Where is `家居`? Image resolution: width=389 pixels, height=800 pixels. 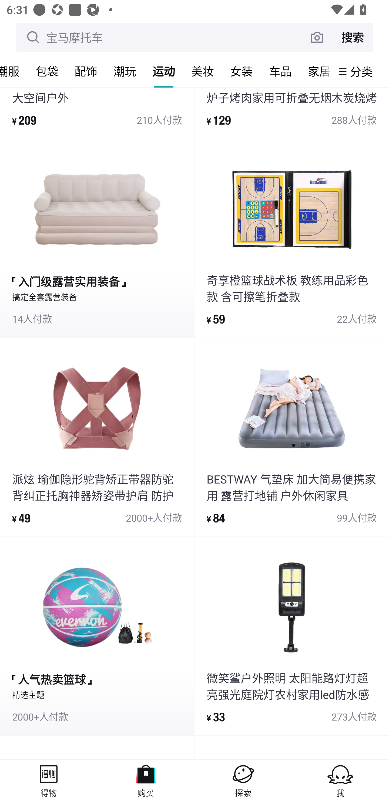
家居 is located at coordinates (317, 71).